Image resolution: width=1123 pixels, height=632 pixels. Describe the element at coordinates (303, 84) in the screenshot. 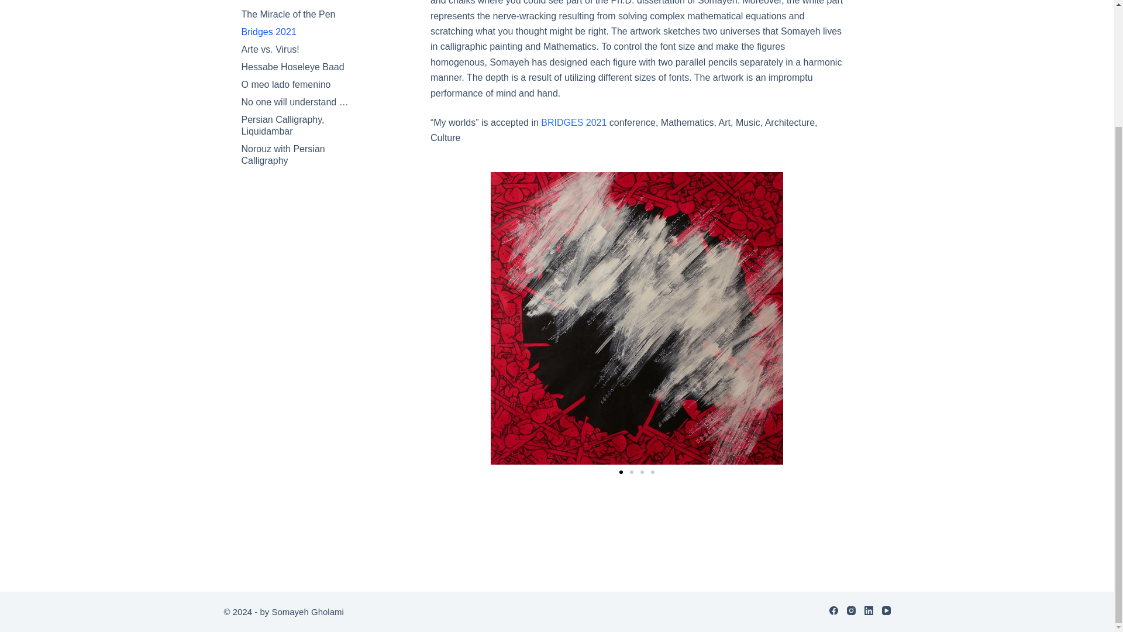

I see `O meo lado femenino` at that location.